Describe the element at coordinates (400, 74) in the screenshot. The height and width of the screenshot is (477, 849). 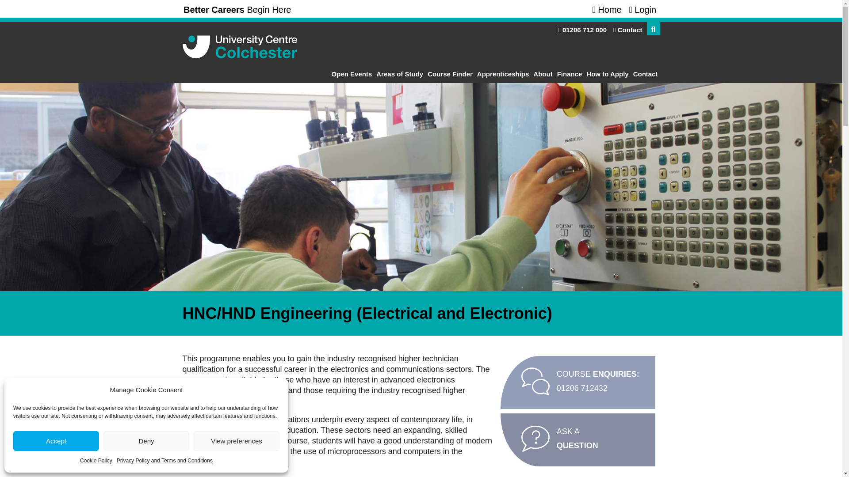
I see `Areas of Study` at that location.